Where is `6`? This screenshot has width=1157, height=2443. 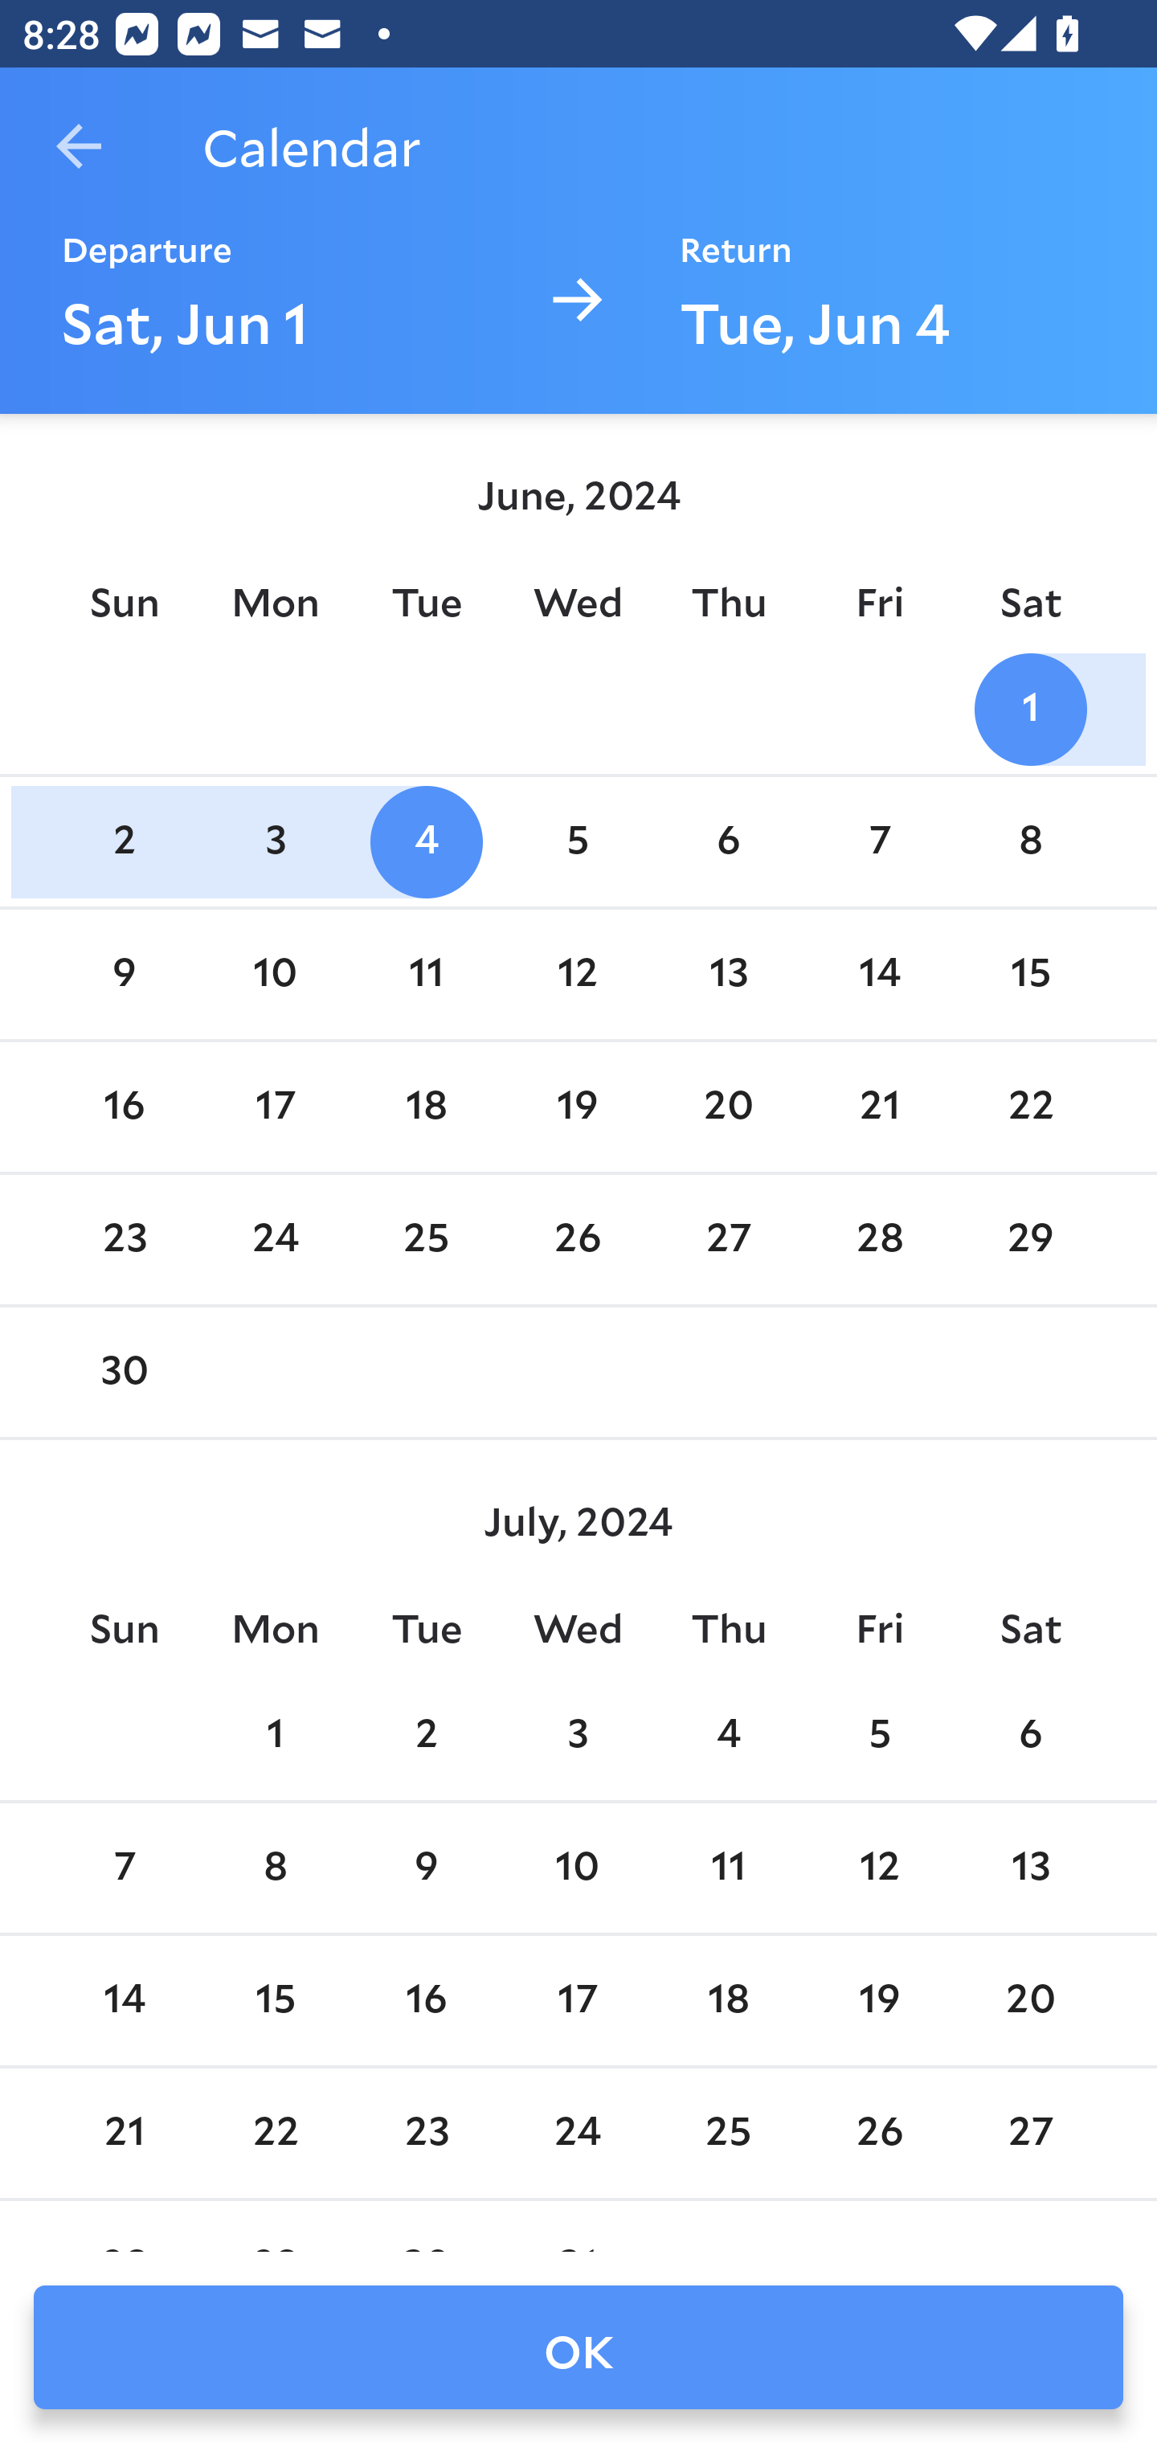 6 is located at coordinates (1030, 1737).